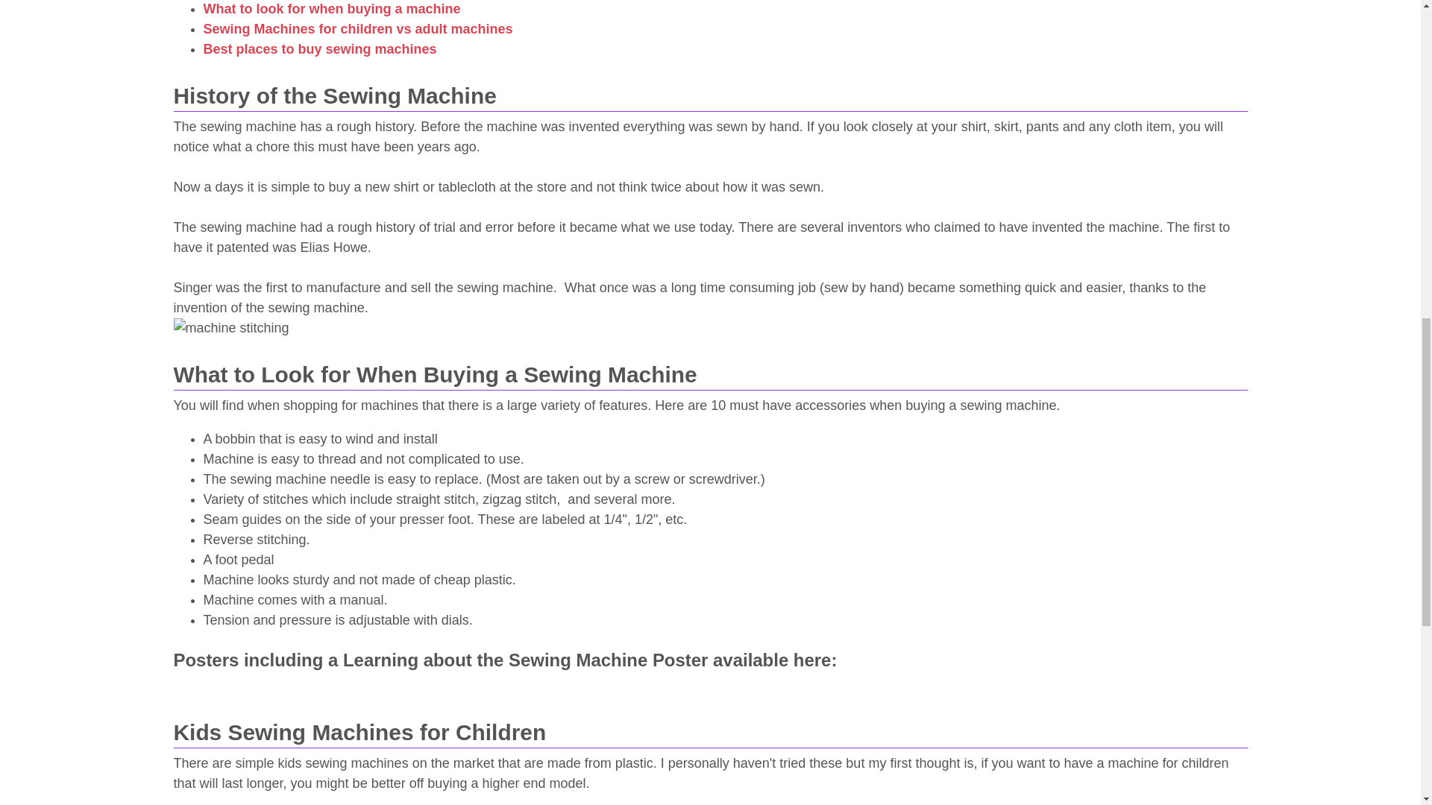 The image size is (1432, 805). I want to click on Best places to buy sewing machines, so click(319, 49).